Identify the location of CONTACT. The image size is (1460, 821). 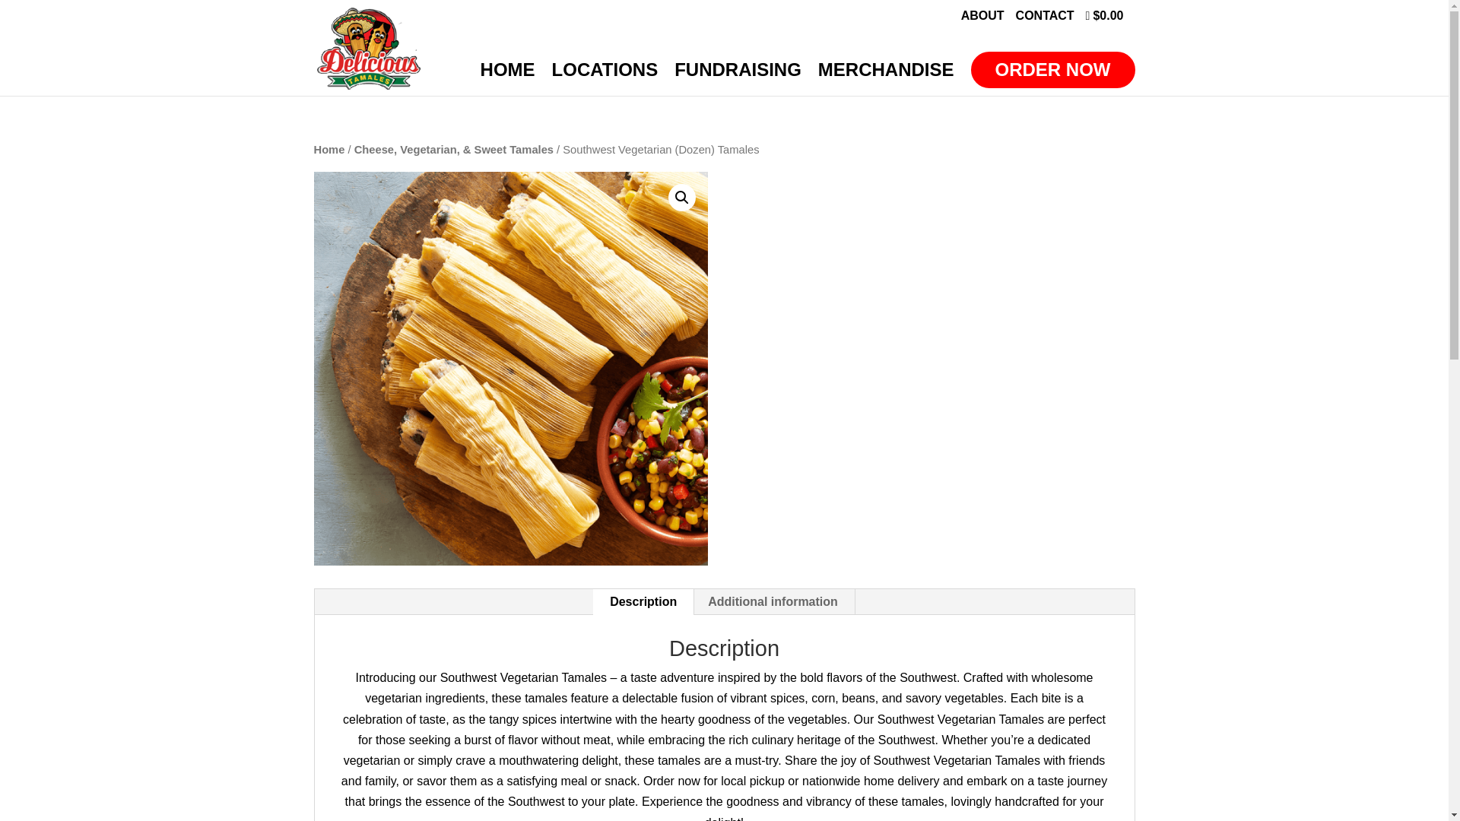
(1045, 20).